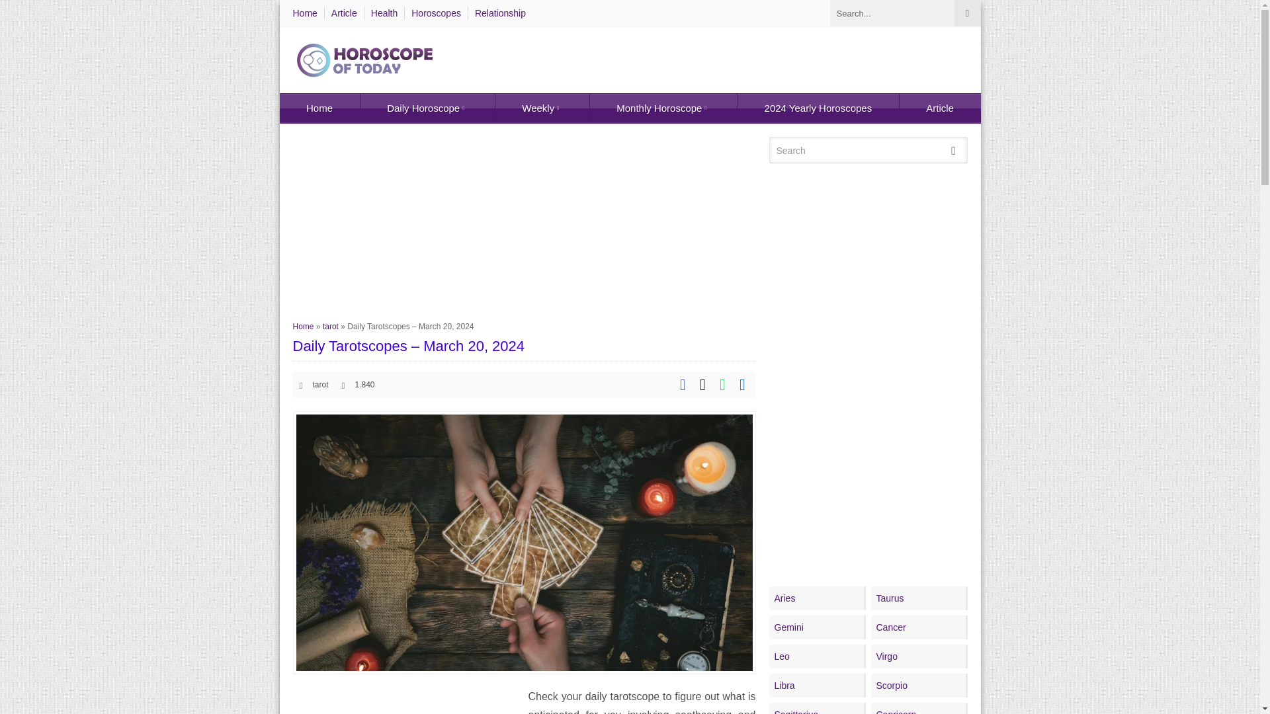 The height and width of the screenshot is (714, 1270). I want to click on HoroscopeOfToday, so click(365, 59).